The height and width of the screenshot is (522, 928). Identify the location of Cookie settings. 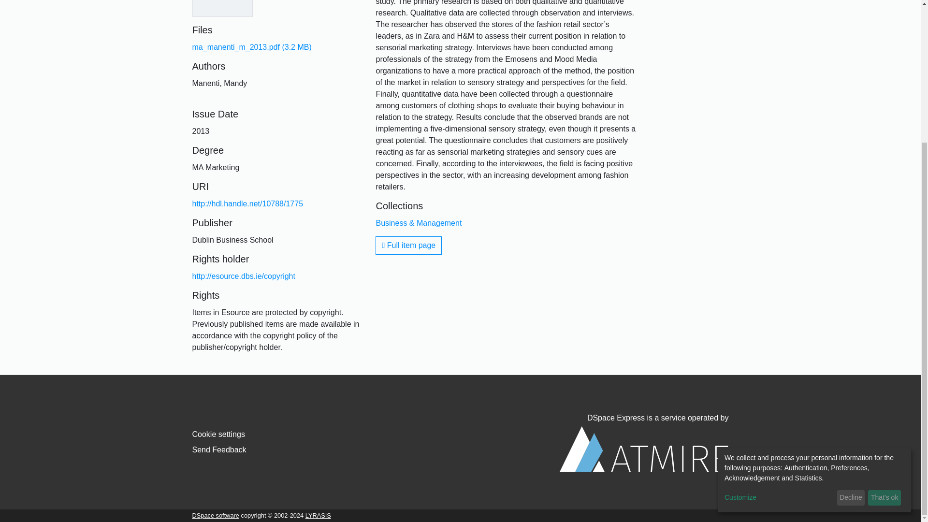
(218, 434).